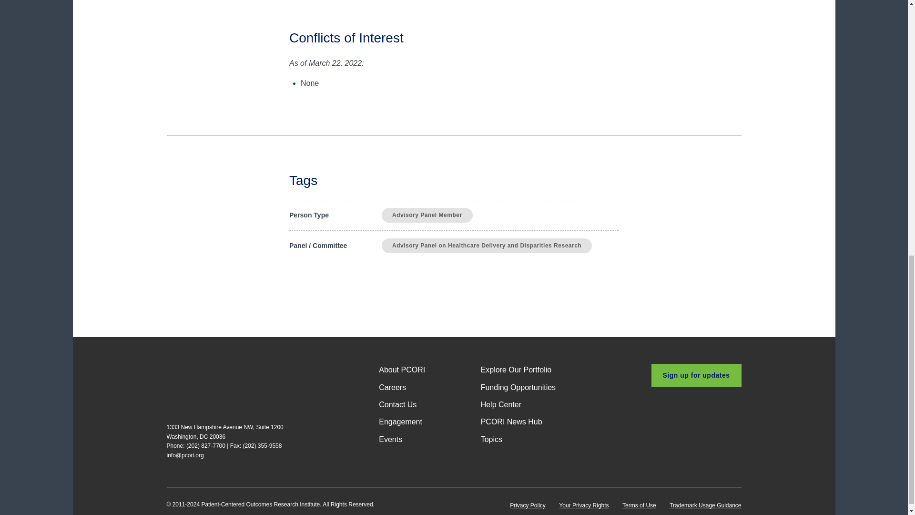 The width and height of the screenshot is (915, 515). Describe the element at coordinates (679, 415) in the screenshot. I see `Twitter` at that location.